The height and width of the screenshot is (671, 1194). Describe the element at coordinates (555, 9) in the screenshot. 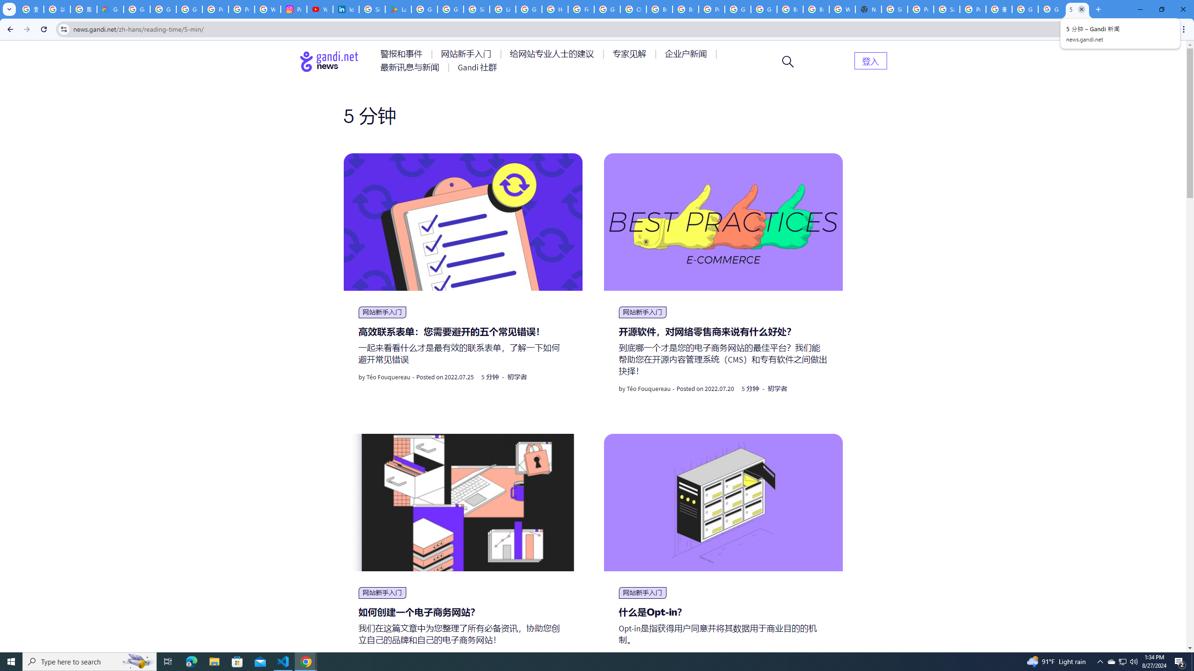

I see `How do I create a new Google Account? - Google Account Help` at that location.